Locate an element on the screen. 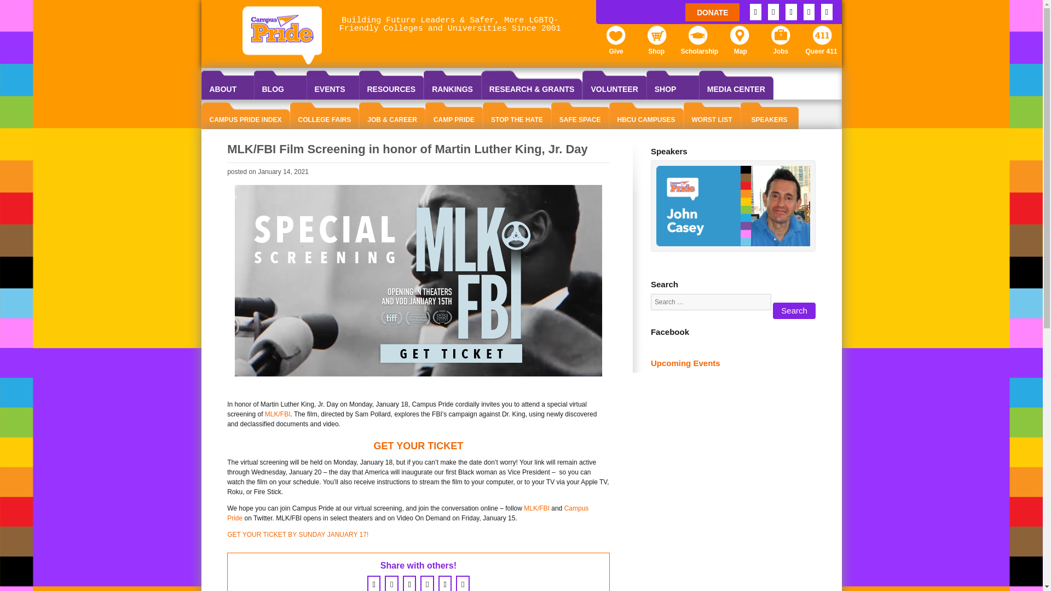 This screenshot has height=591, width=1051. Jobs is located at coordinates (780, 37).